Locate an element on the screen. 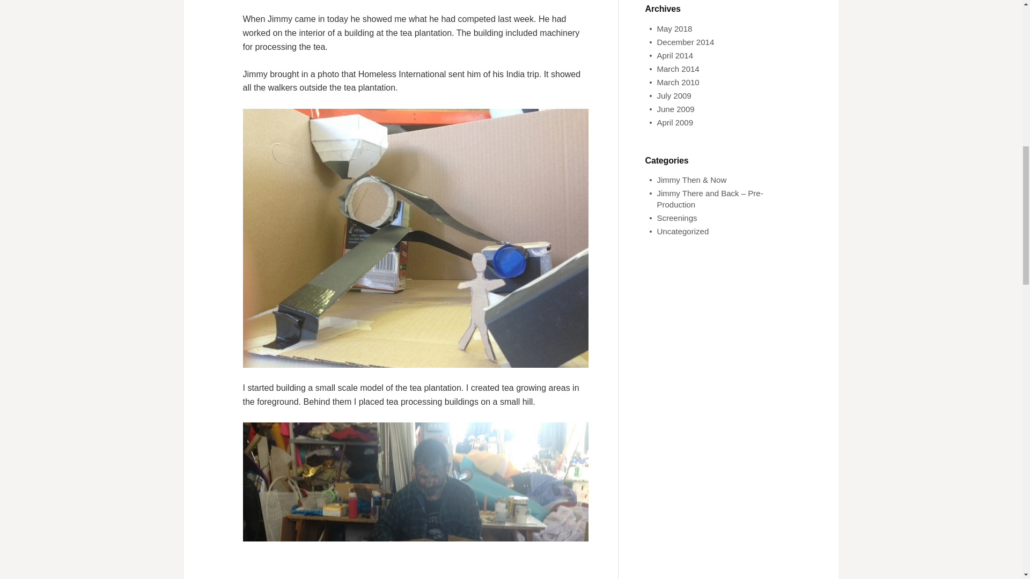  March 2010 is located at coordinates (678, 82).